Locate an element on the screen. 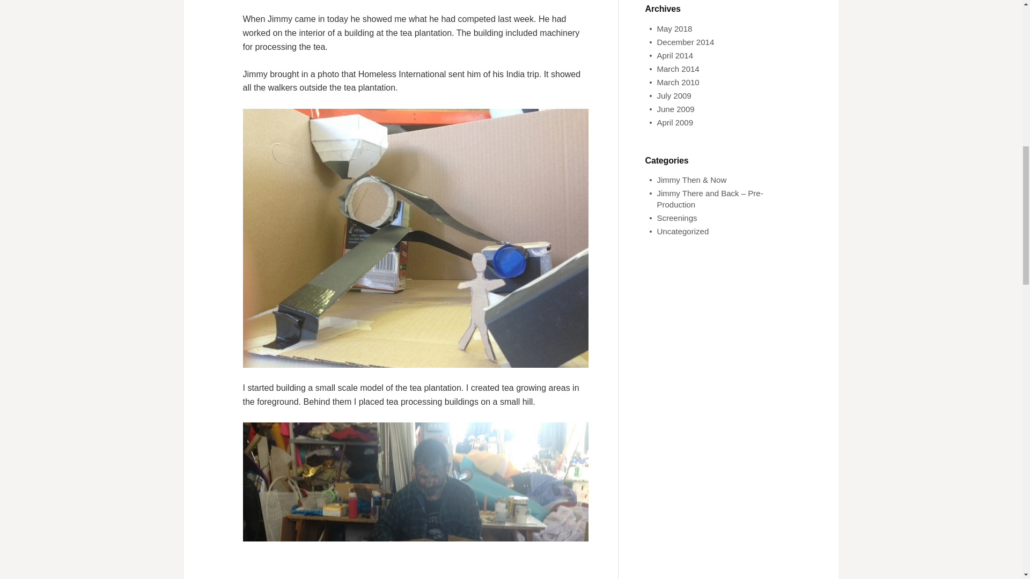  March 2010 is located at coordinates (678, 82).